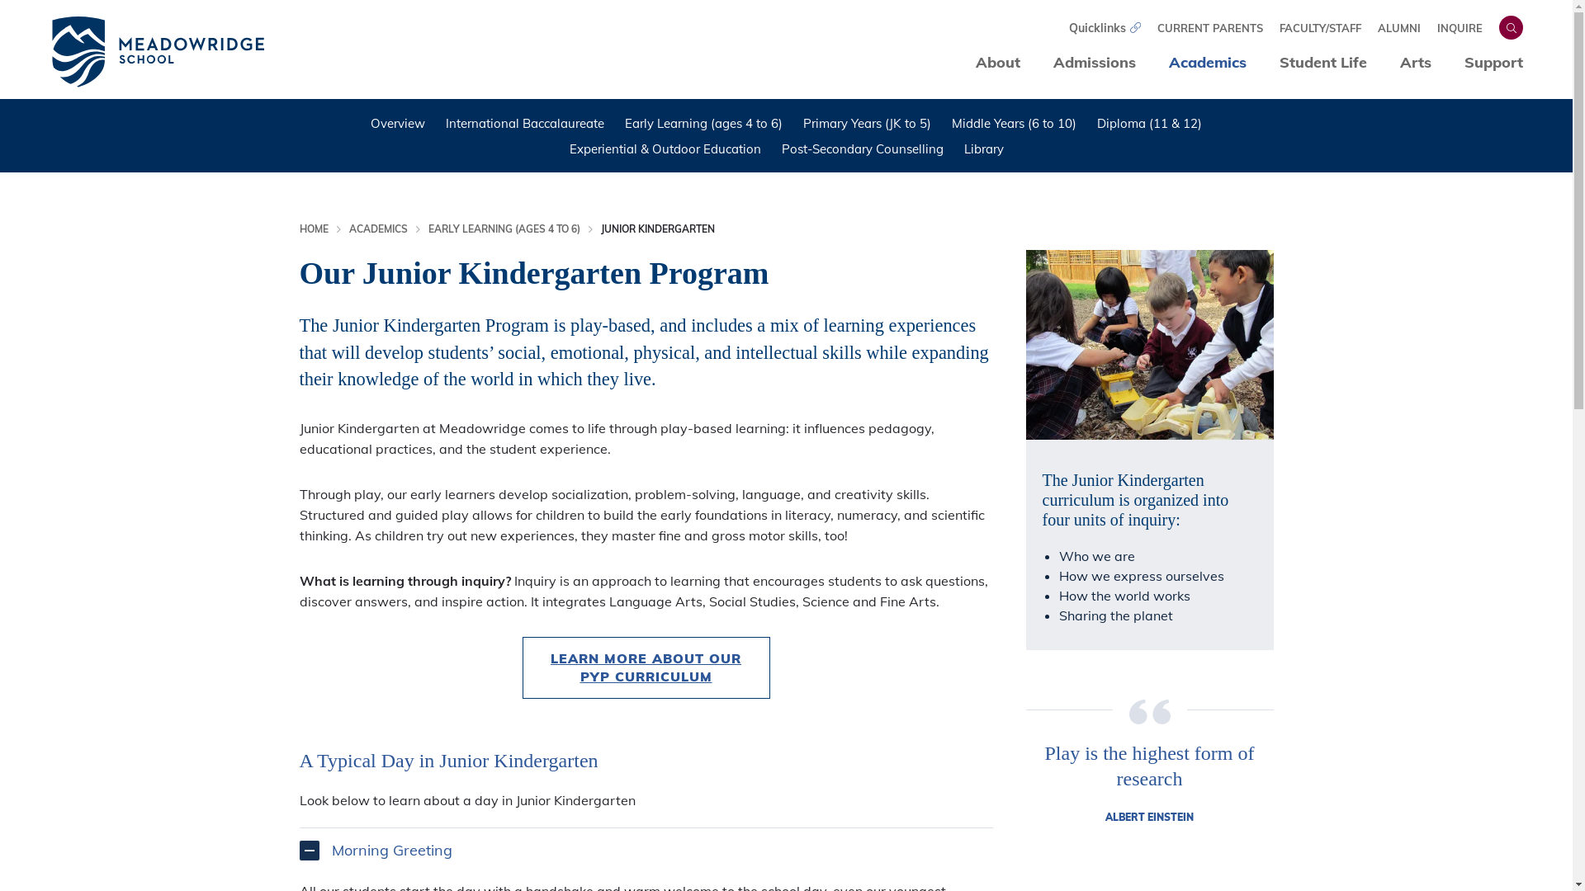 The height and width of the screenshot is (891, 1585). Describe the element at coordinates (646, 667) in the screenshot. I see `LEARN MORE ABOUT OUR PYP CURRICULUM` at that location.